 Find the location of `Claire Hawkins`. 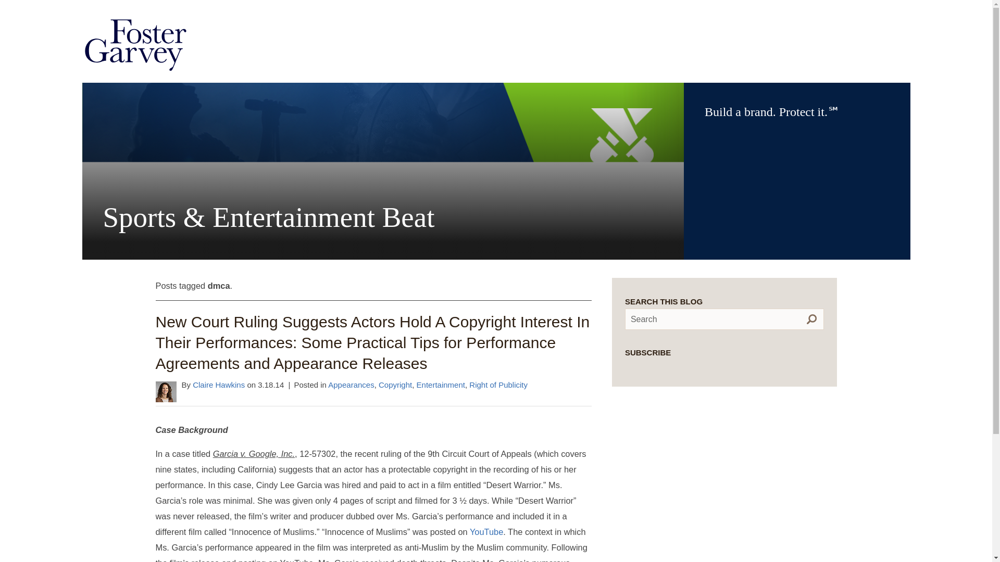

Claire Hawkins is located at coordinates (219, 385).